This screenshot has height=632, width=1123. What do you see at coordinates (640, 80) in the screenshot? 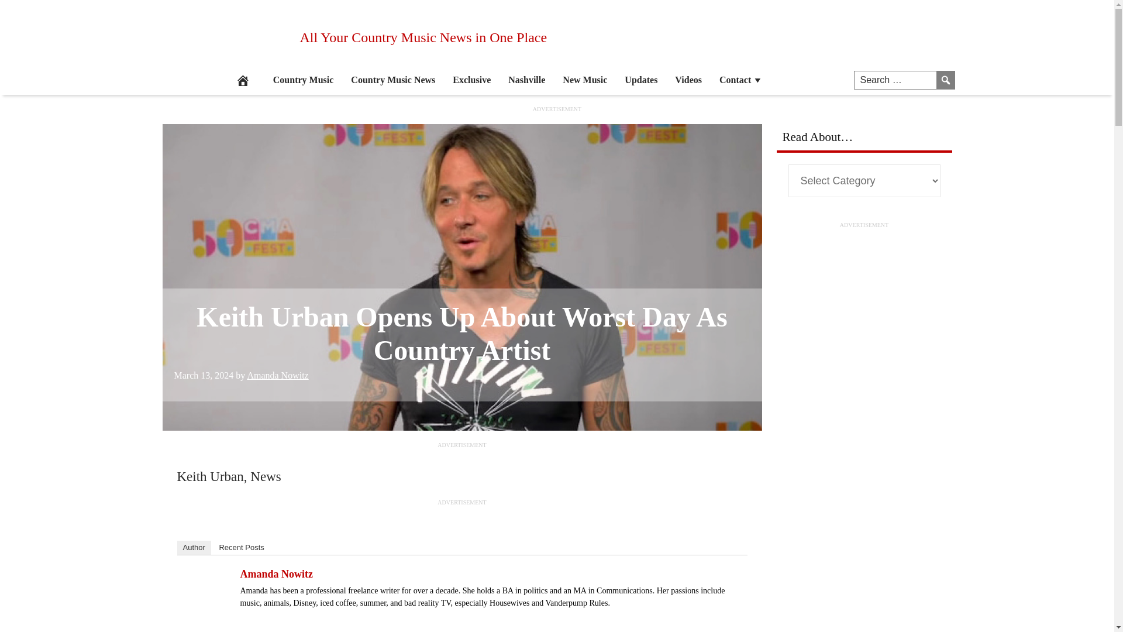
I see `Updates` at bounding box center [640, 80].